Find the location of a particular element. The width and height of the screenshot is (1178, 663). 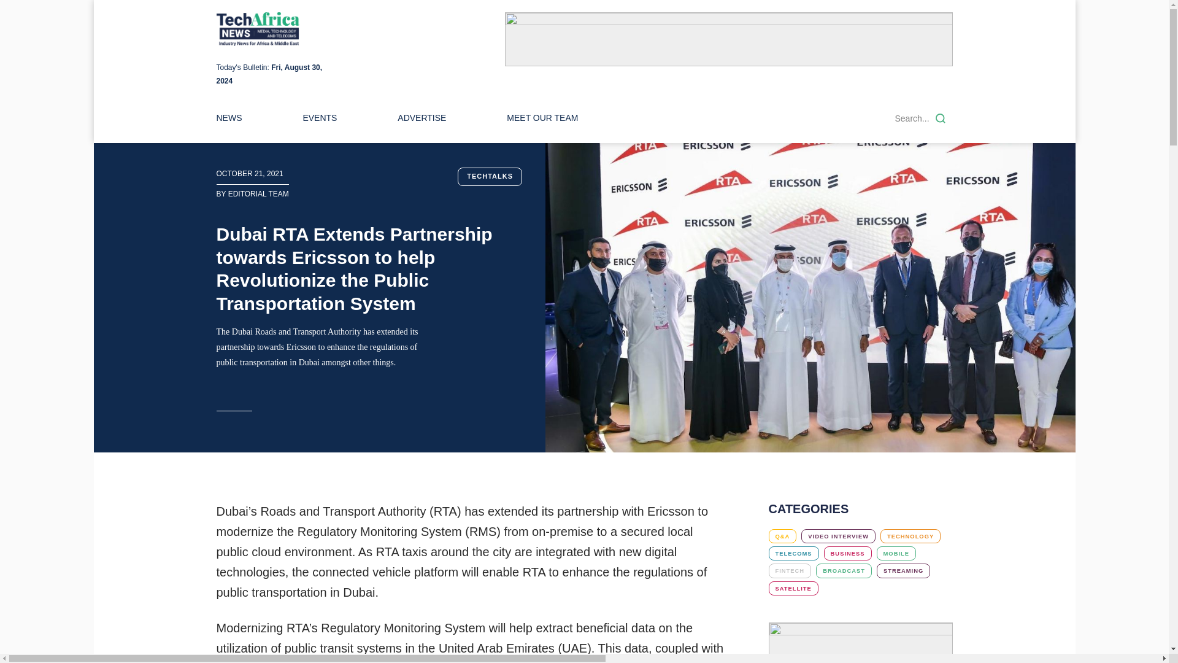

BROADCAST is located at coordinates (844, 570).